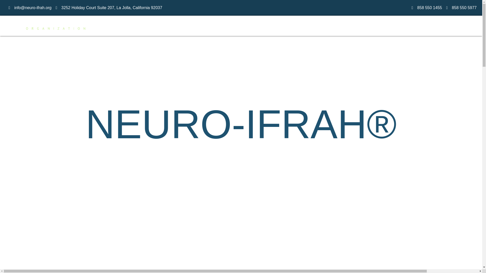 The image size is (486, 273). What do you see at coordinates (390, 26) in the screenshot?
I see `Therapy Equipment` at bounding box center [390, 26].